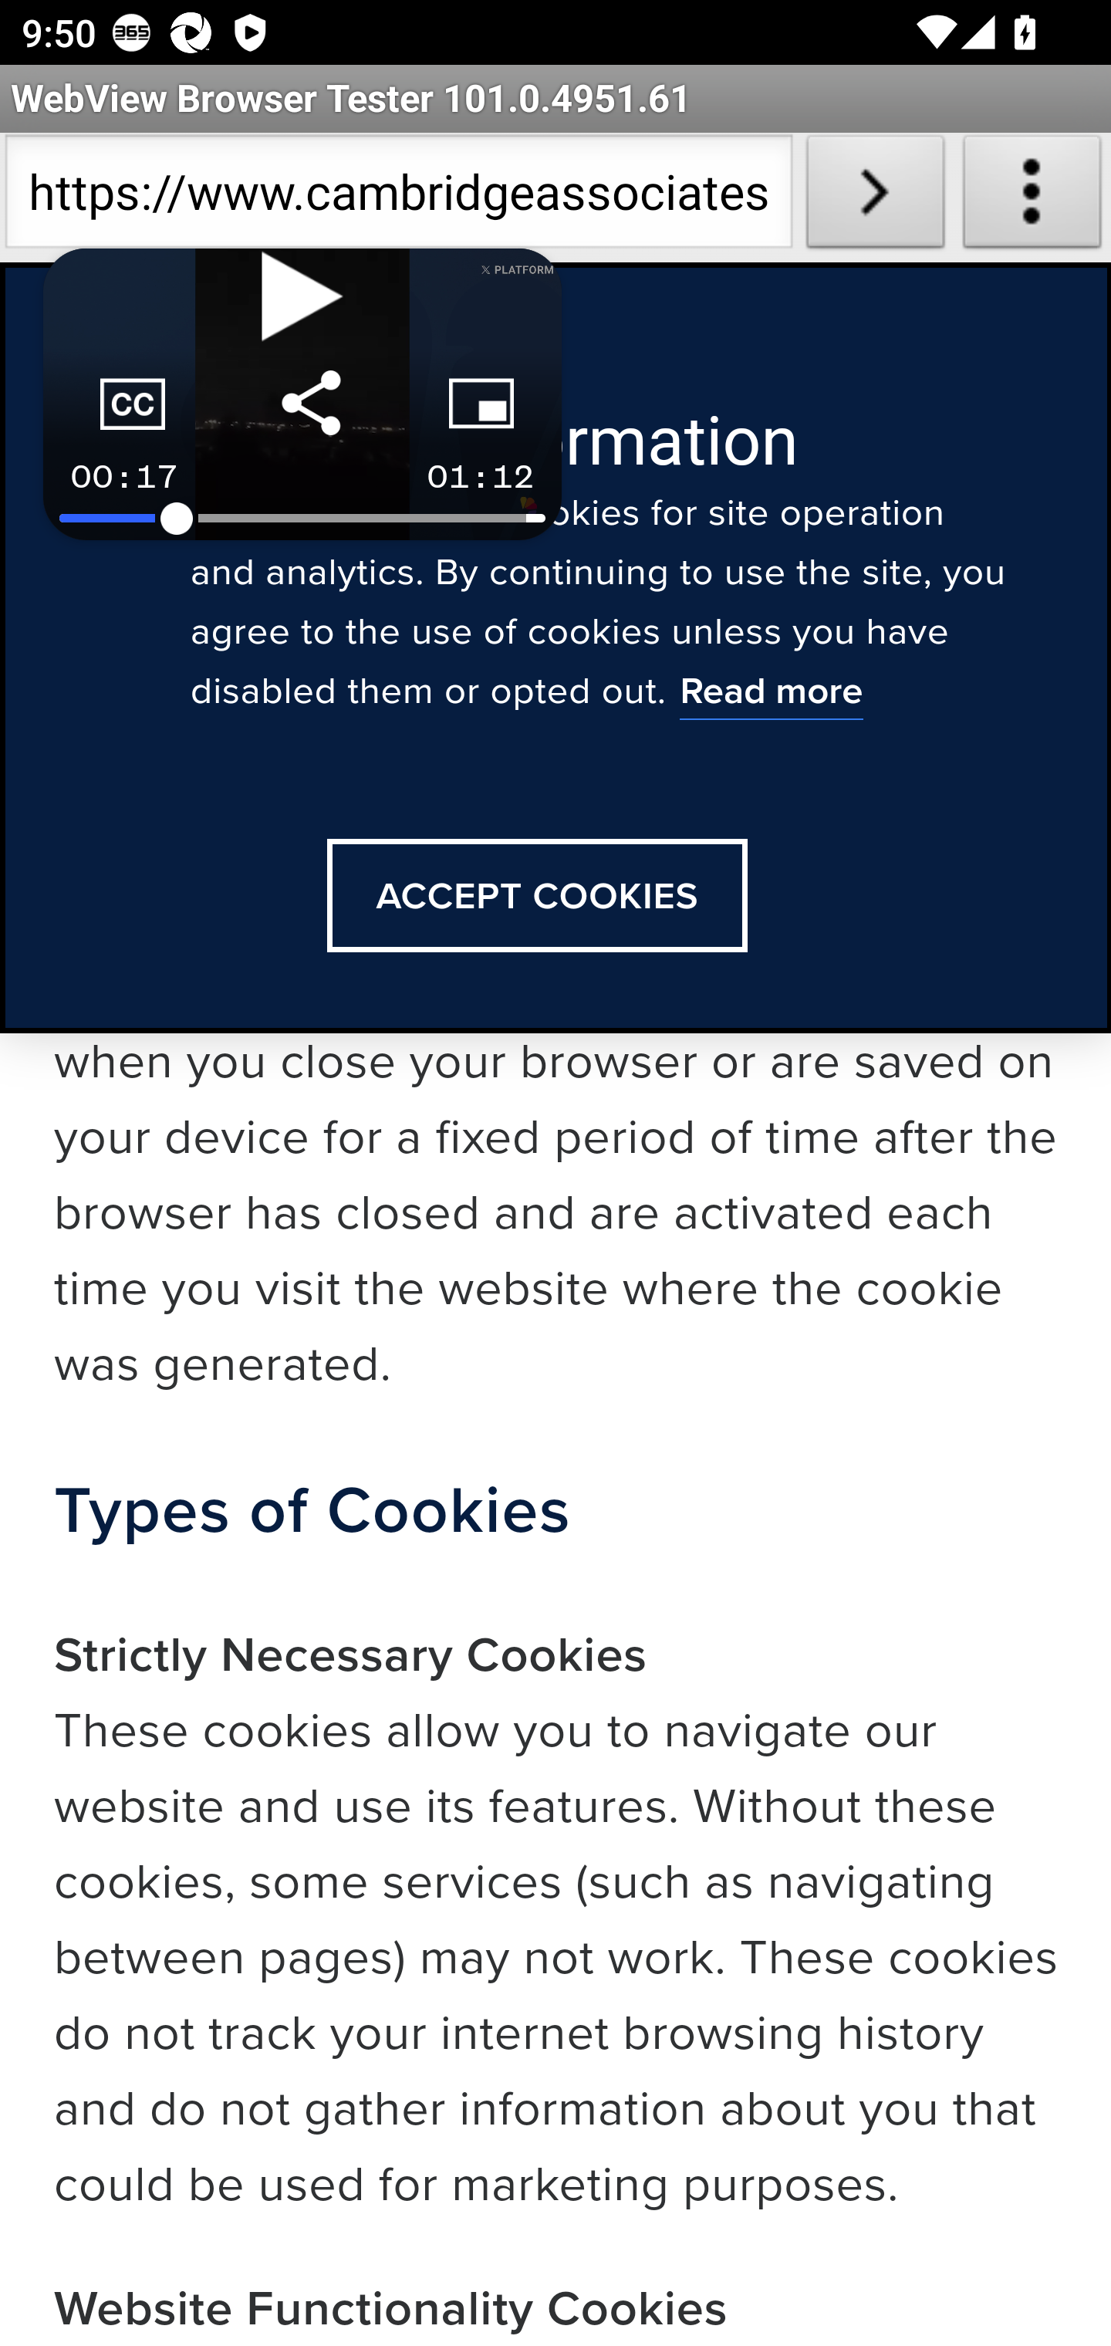 The width and height of the screenshot is (1111, 2346). What do you see at coordinates (1032, 198) in the screenshot?
I see `About WebView` at bounding box center [1032, 198].